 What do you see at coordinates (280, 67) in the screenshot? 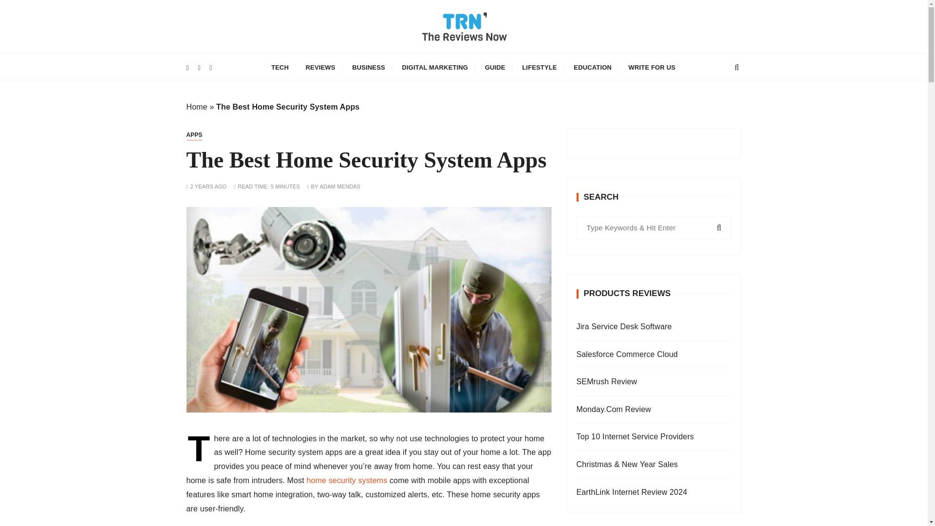
I see `TECH` at bounding box center [280, 67].